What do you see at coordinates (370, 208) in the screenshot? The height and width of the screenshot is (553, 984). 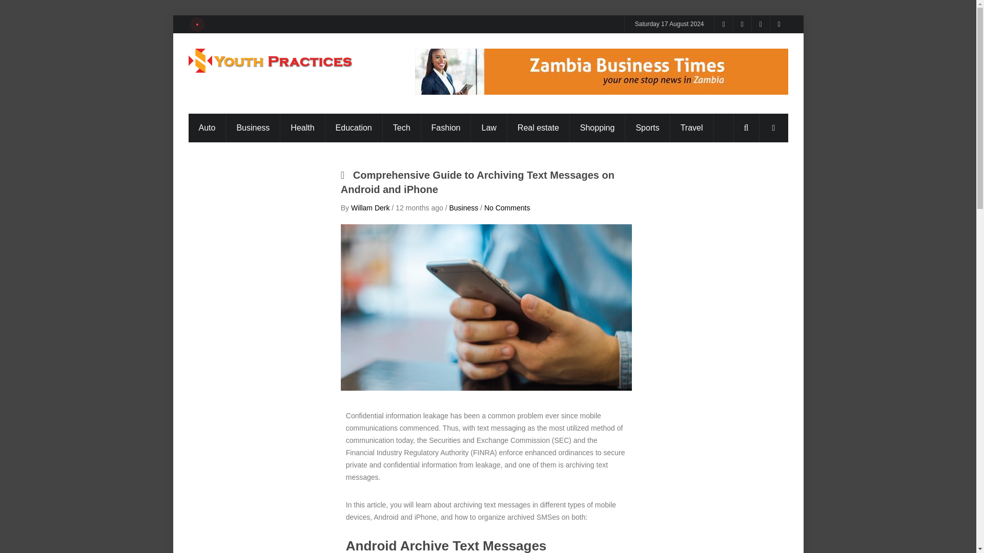 I see `Posts by Willam Derk` at bounding box center [370, 208].